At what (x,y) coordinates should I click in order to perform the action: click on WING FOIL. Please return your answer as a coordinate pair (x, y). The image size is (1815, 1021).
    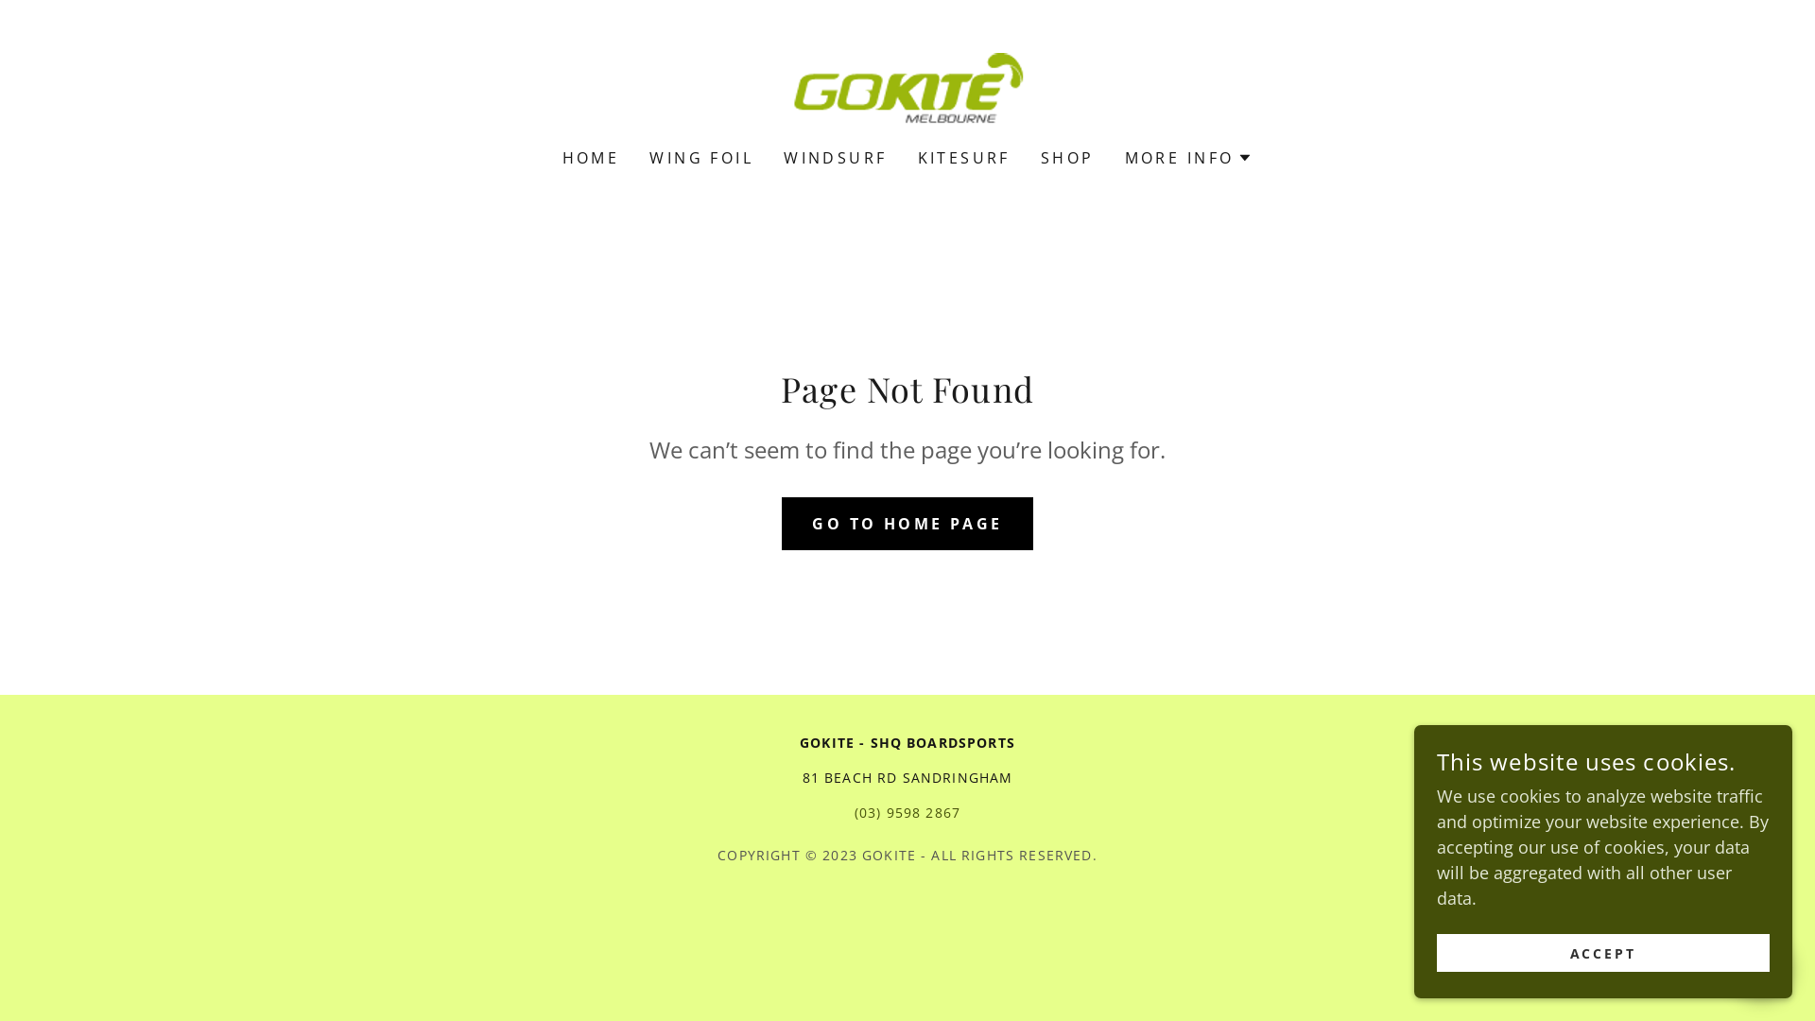
    Looking at the image, I should click on (701, 158).